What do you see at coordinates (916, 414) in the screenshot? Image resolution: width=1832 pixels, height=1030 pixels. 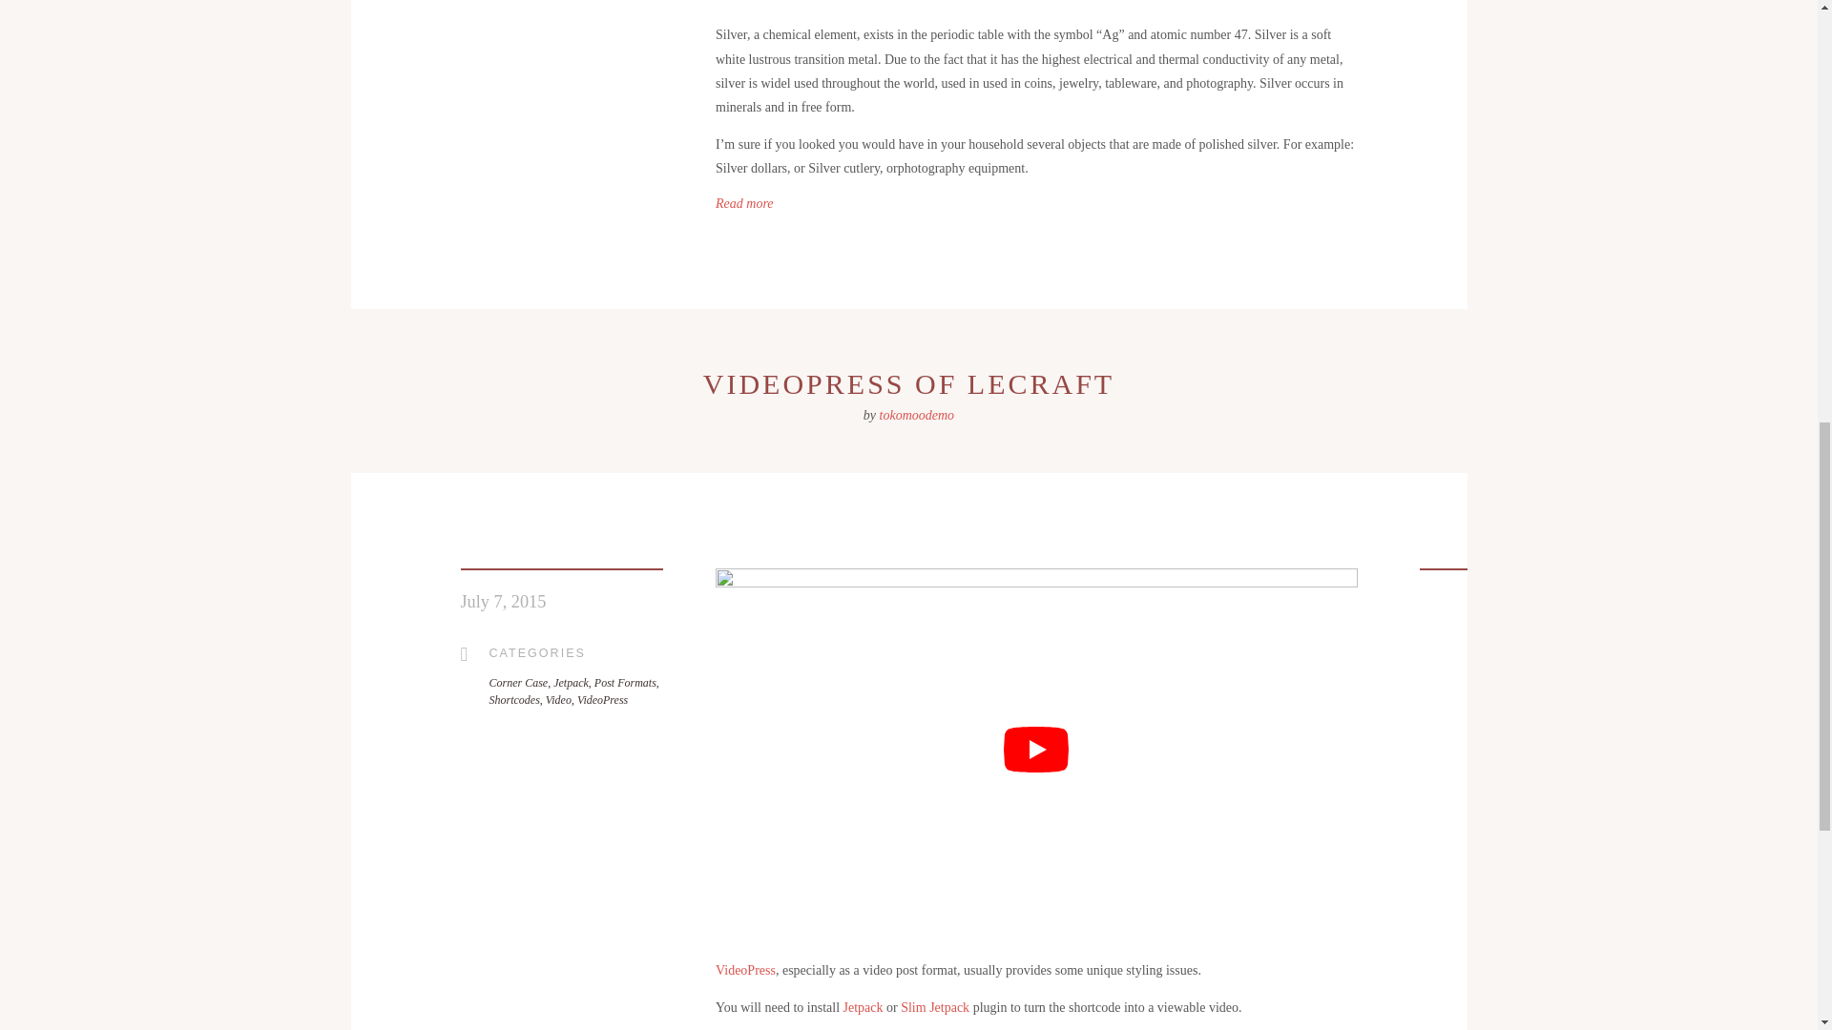 I see `tokomoodemo` at bounding box center [916, 414].